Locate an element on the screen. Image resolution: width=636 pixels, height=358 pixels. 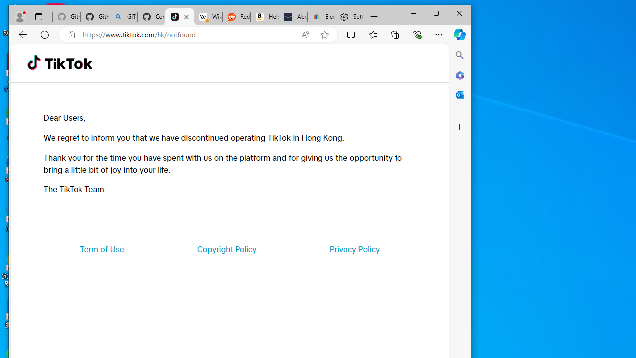
Copyright Policy is located at coordinates (227, 249).